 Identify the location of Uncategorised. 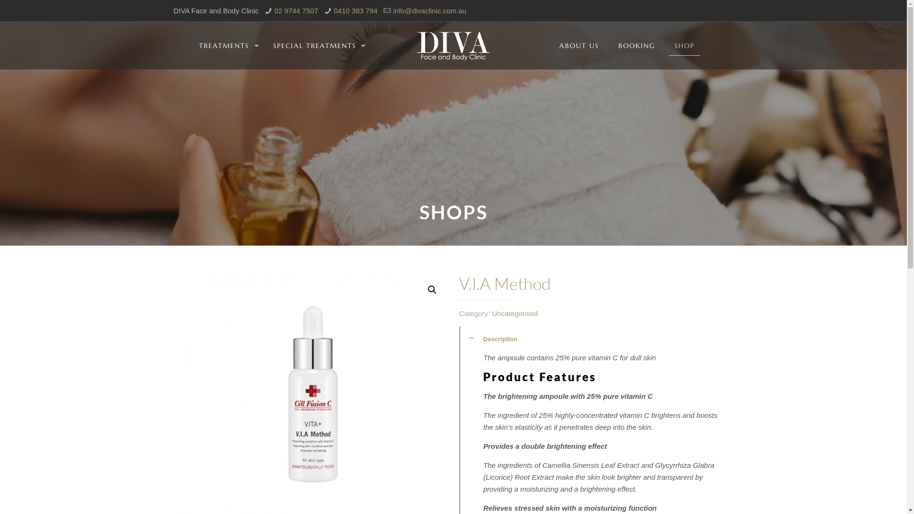
(515, 313).